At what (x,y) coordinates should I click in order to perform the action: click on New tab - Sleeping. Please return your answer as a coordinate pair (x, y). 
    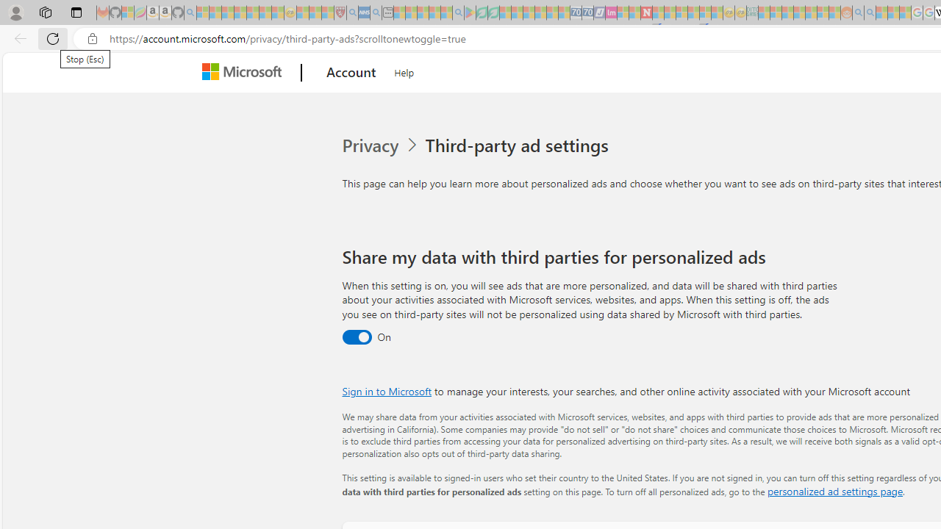
    Looking at the image, I should click on (387, 13).